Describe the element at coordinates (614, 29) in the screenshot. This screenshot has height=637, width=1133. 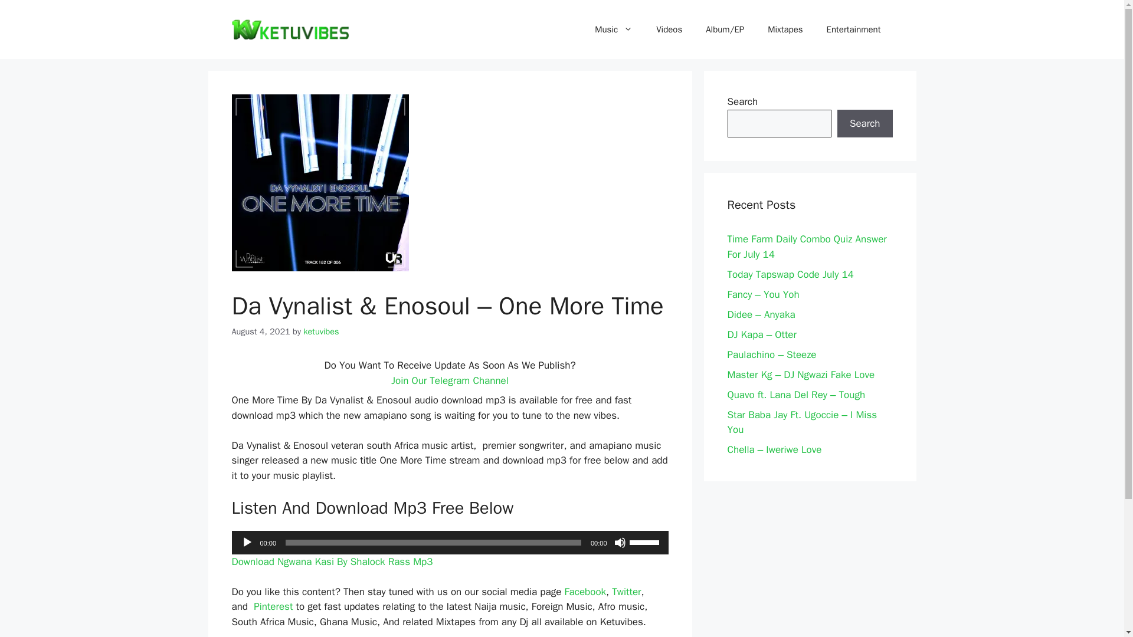
I see `Music` at that location.